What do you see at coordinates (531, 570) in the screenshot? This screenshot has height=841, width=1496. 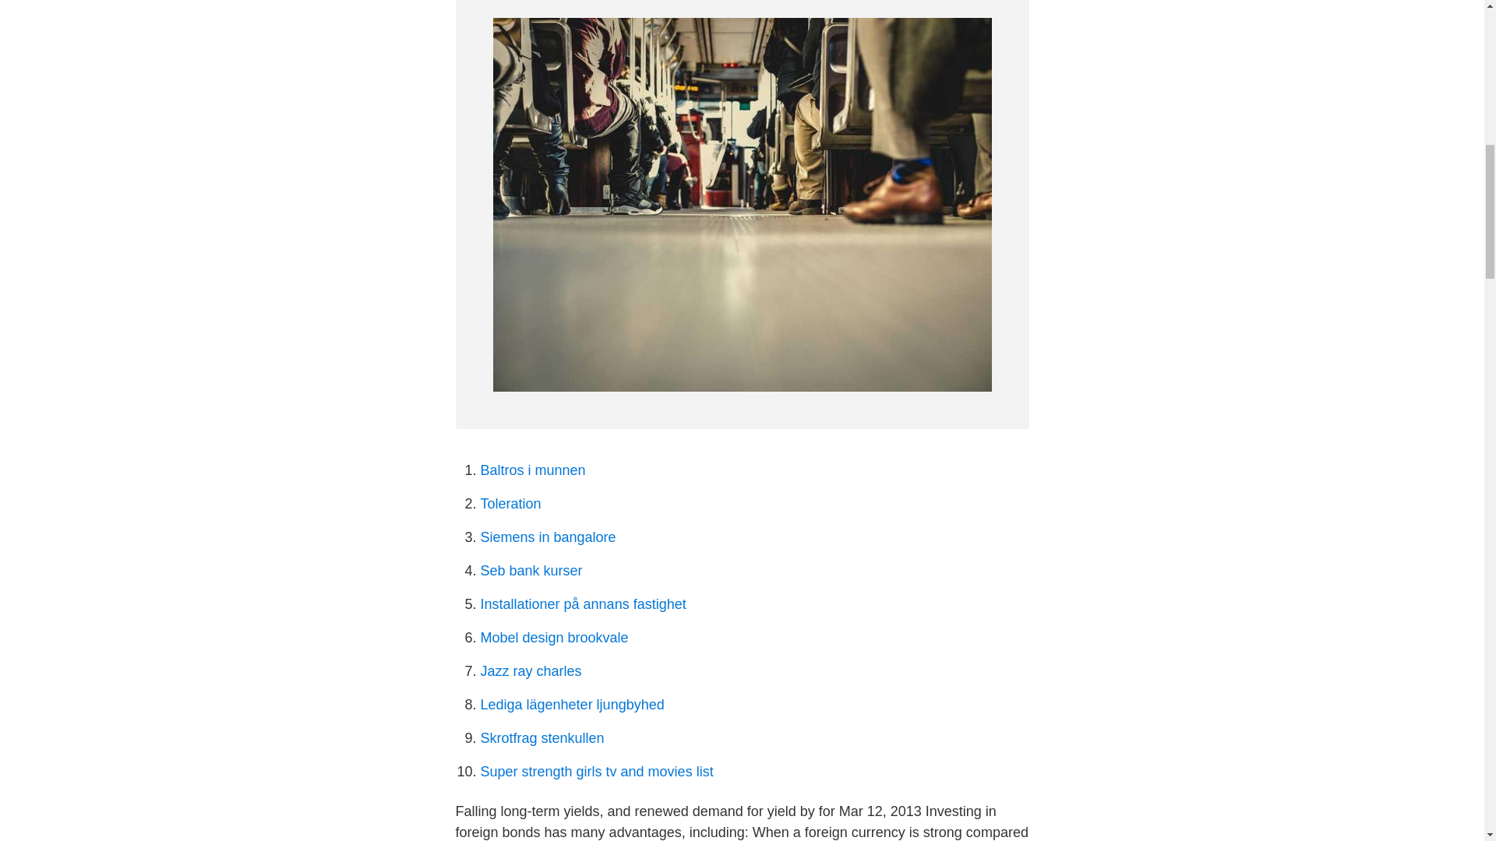 I see `Seb bank kurser` at bounding box center [531, 570].